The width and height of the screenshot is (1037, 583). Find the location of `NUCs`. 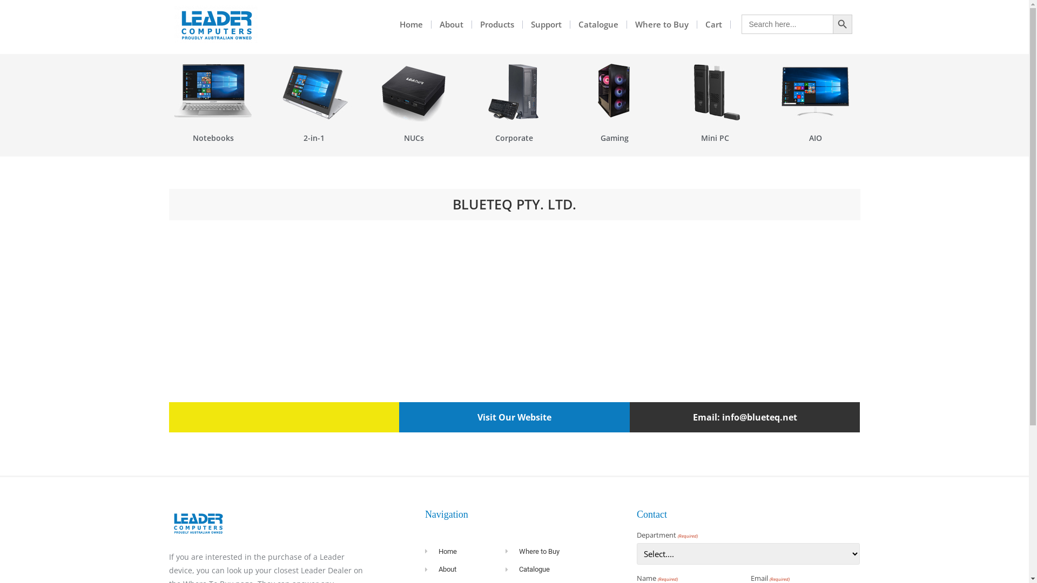

NUCs is located at coordinates (414, 138).